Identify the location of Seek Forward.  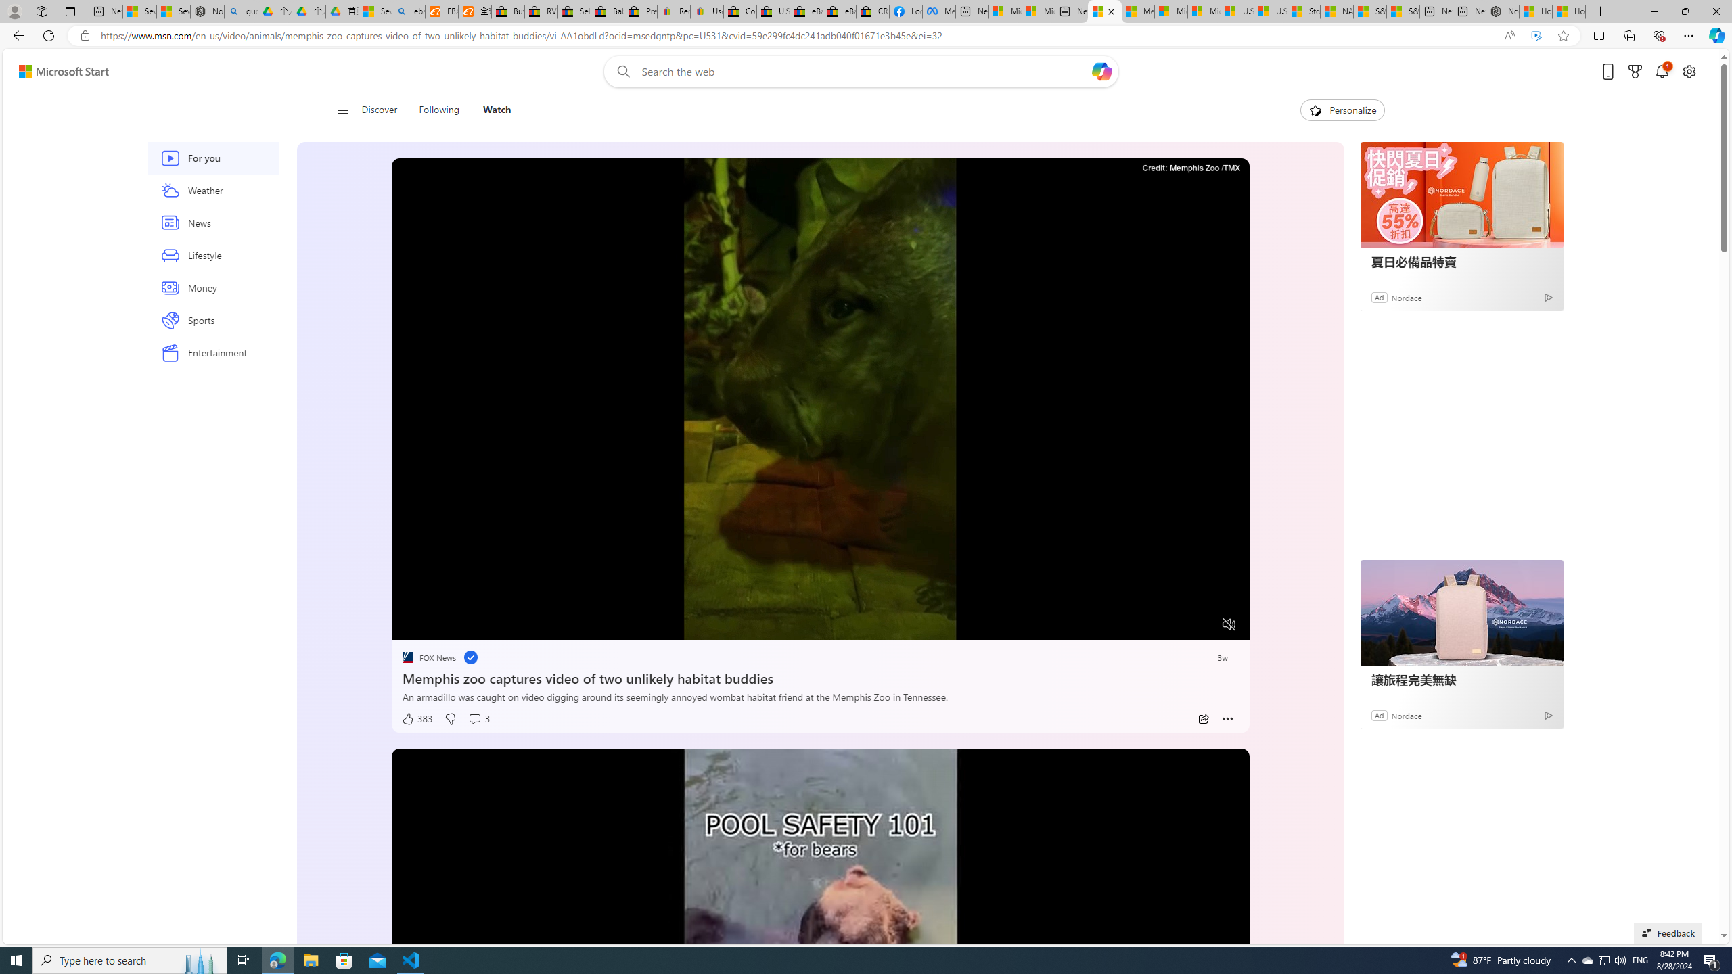
(465, 625).